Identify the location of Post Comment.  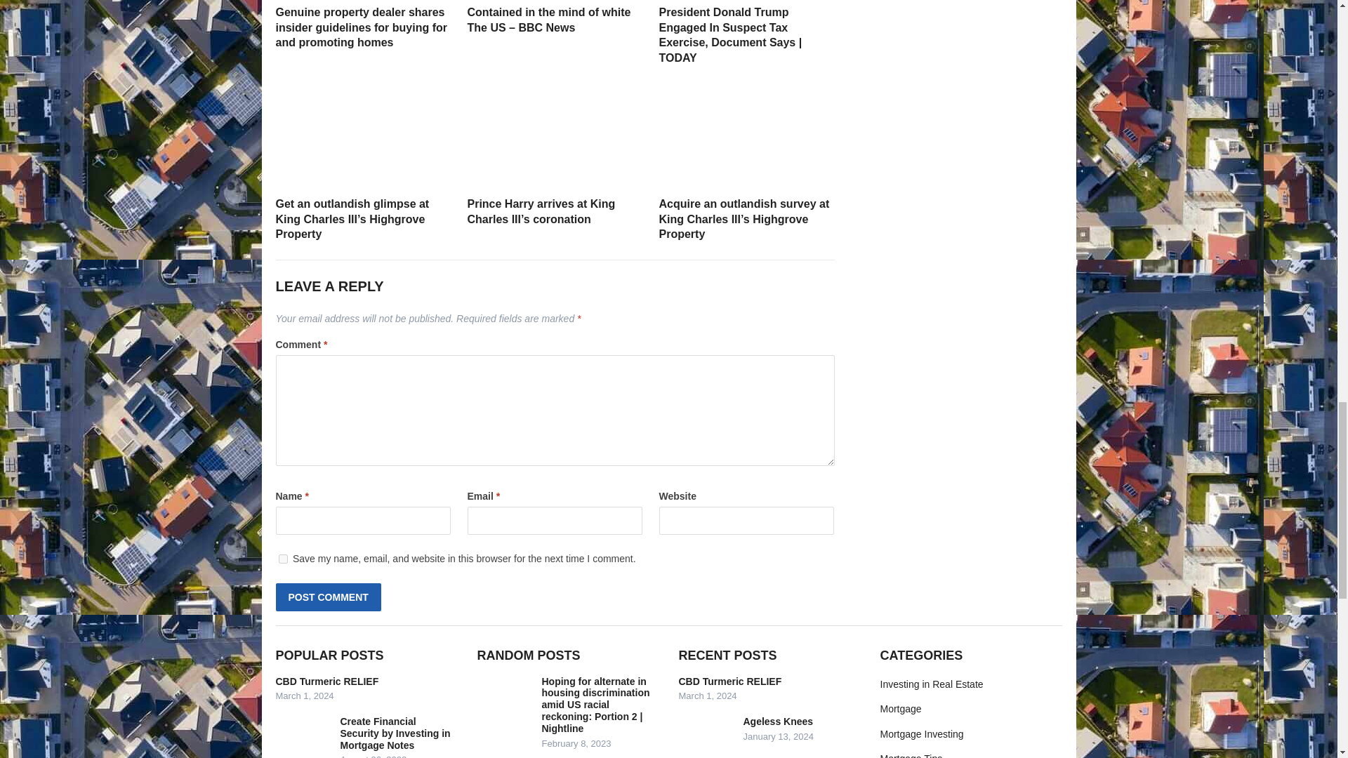
(327, 597).